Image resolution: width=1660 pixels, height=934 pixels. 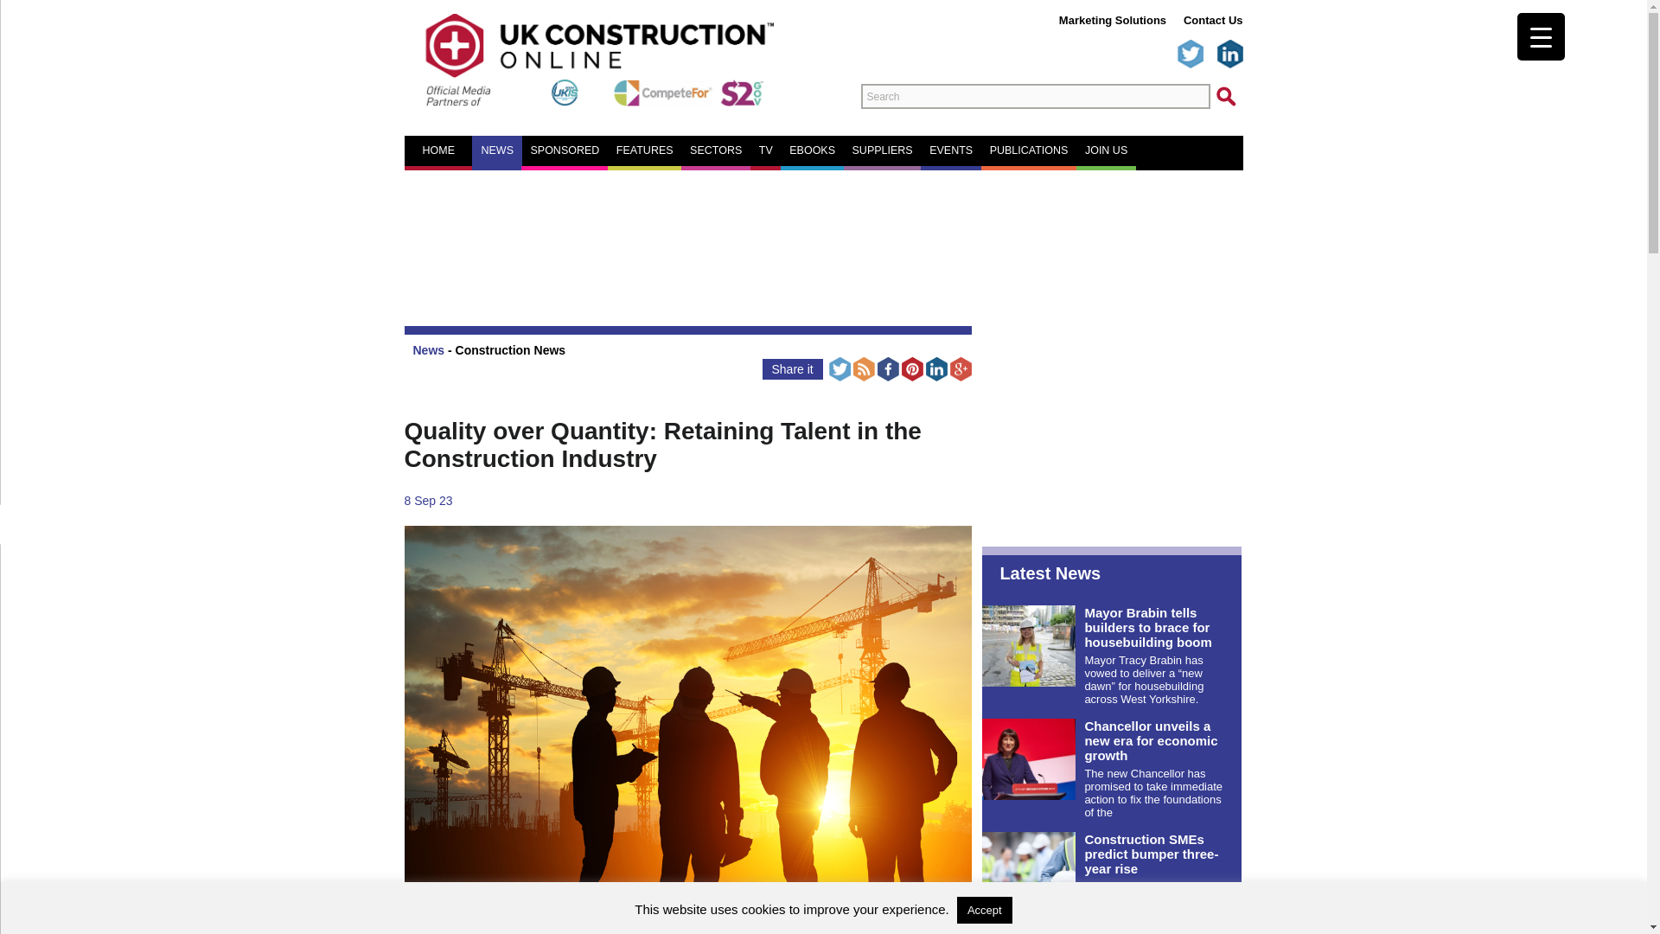 What do you see at coordinates (824, 239) in the screenshot?
I see `3rd party ad content` at bounding box center [824, 239].